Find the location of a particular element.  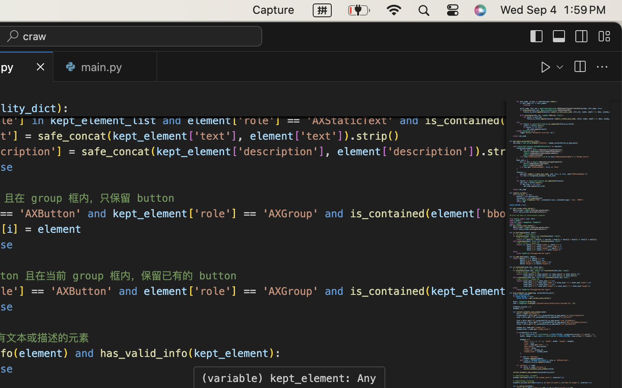

 is located at coordinates (537, 36).